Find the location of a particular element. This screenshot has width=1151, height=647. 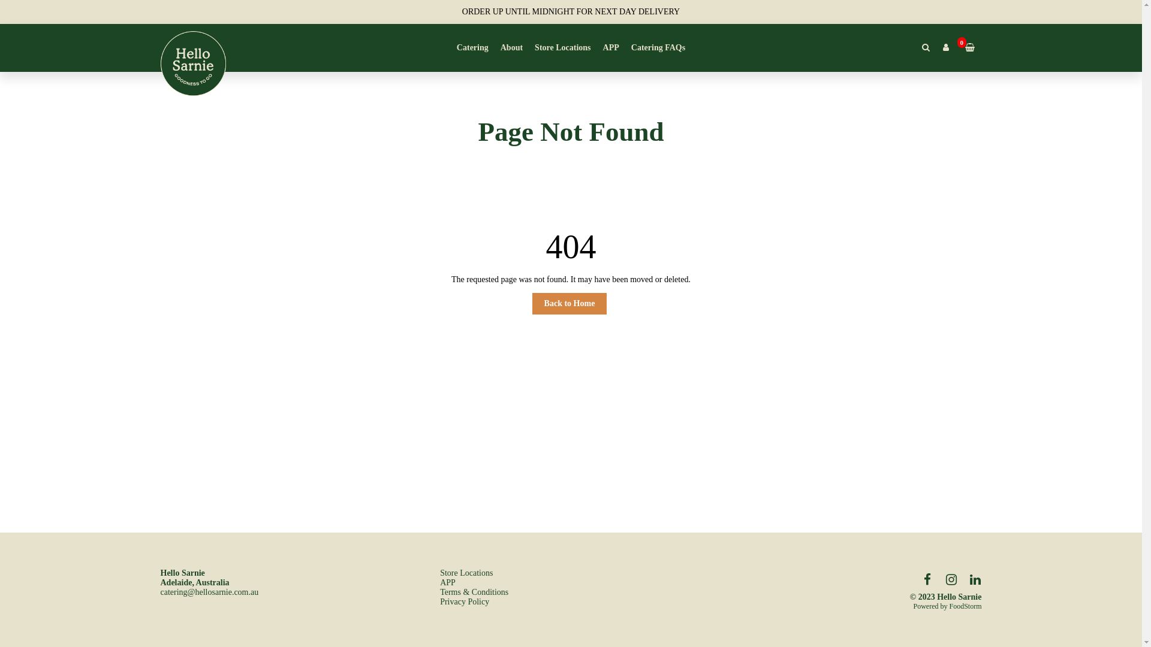

cart summary
0
0 items in cart is located at coordinates (968, 48).